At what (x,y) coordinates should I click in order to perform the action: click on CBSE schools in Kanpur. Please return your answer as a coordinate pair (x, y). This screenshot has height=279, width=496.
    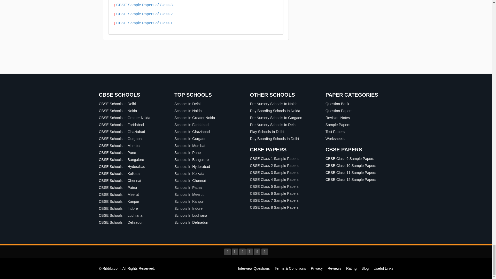
    Looking at the image, I should click on (119, 202).